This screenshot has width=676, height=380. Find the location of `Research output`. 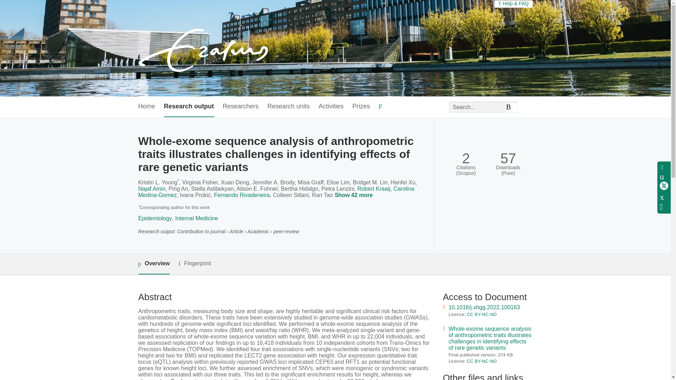

Research output is located at coordinates (189, 107).